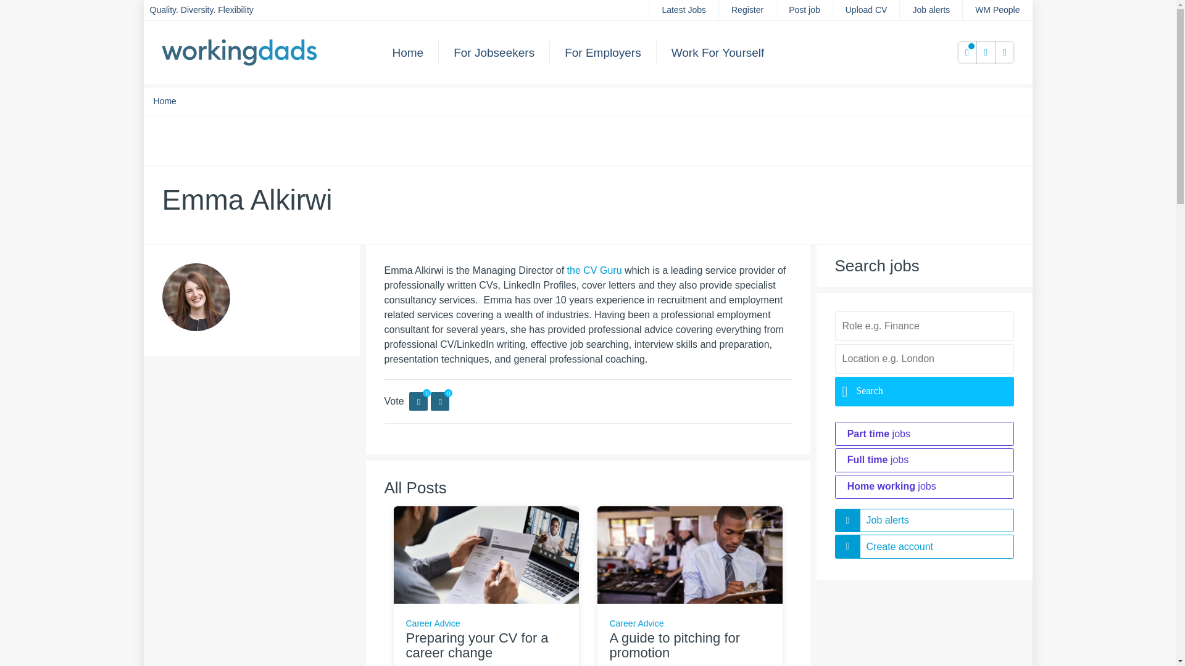 This screenshot has width=1185, height=666. Describe the element at coordinates (595, 270) in the screenshot. I see `the CV Guru` at that location.